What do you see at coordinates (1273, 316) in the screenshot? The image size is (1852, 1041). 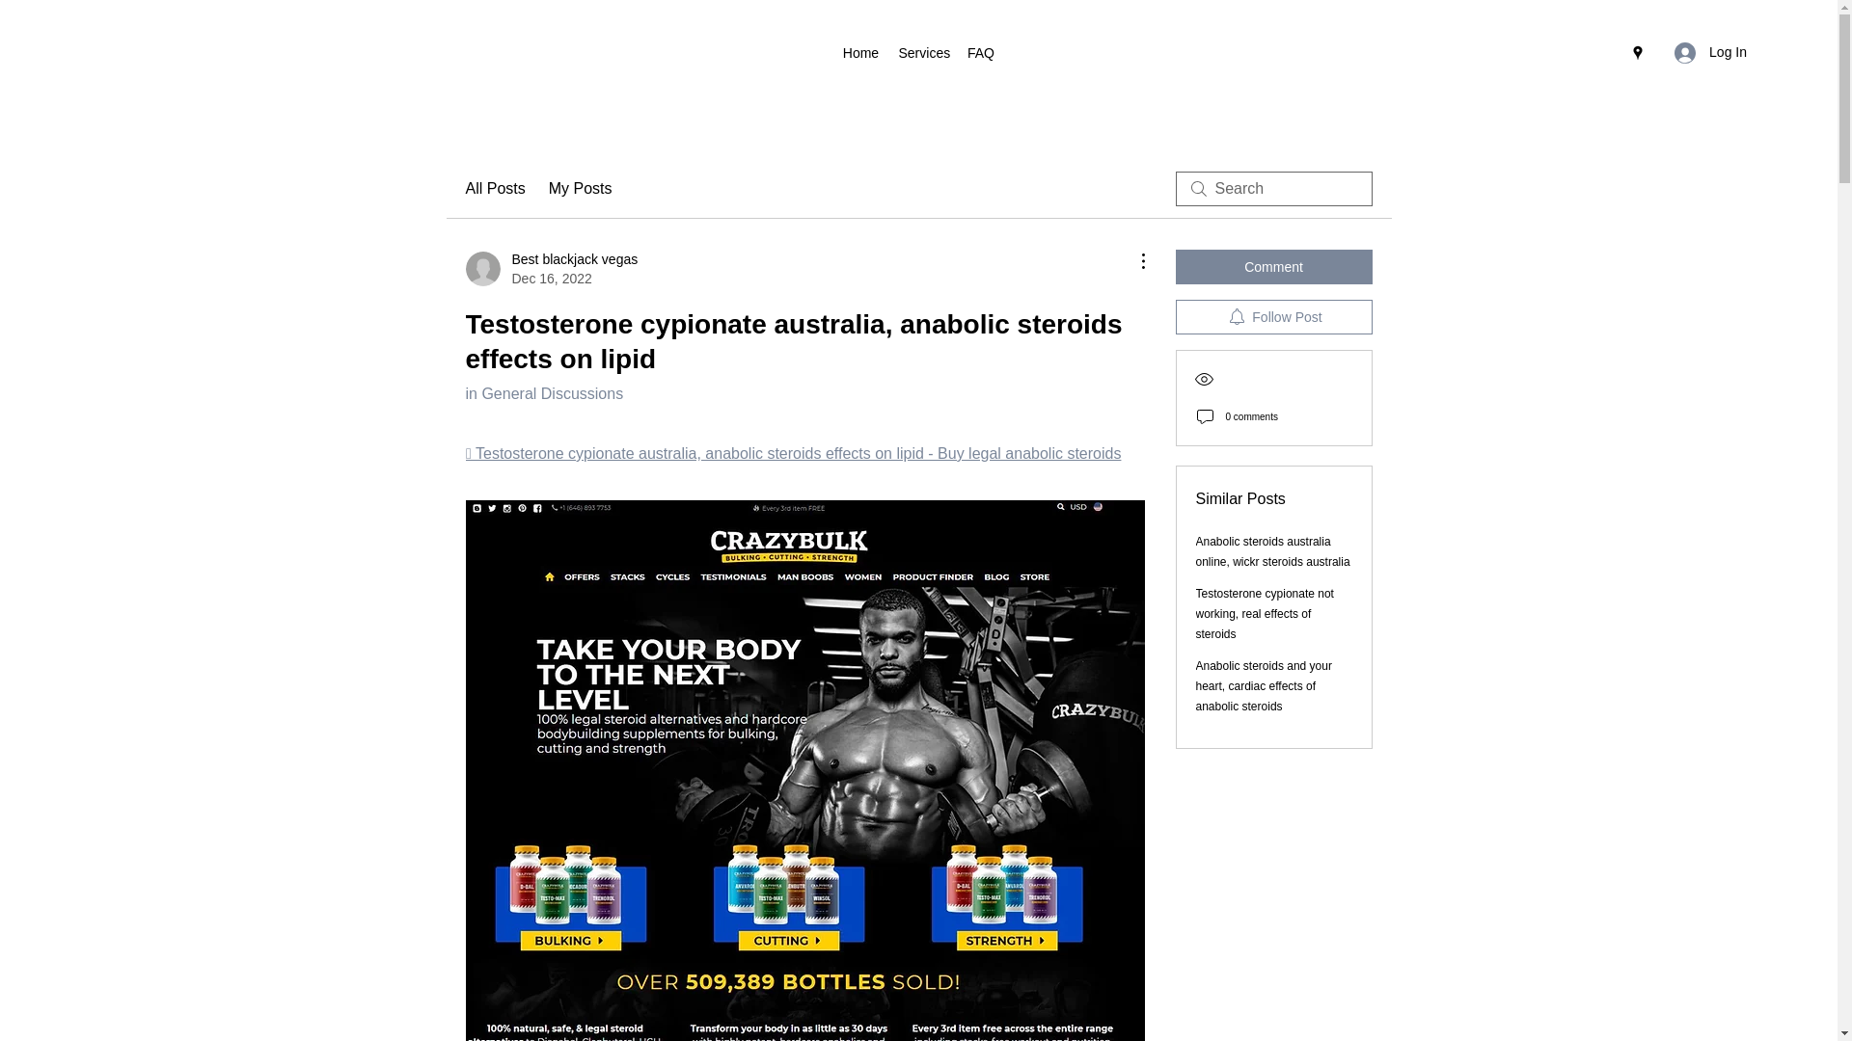 I see `Follow Post` at bounding box center [1273, 316].